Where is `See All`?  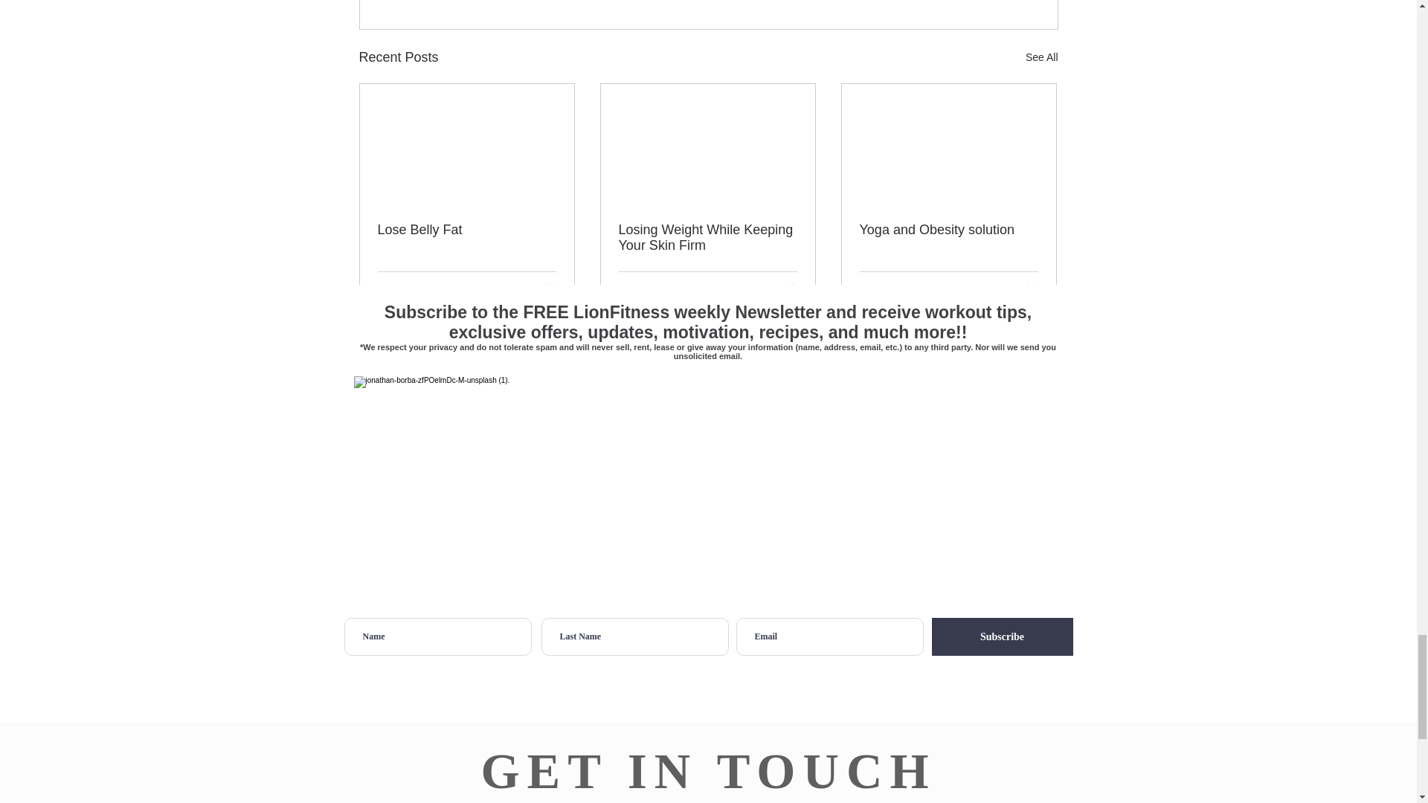 See All is located at coordinates (1041, 57).